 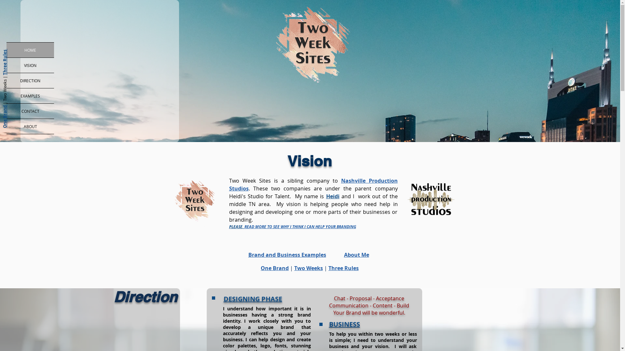 I want to click on DESIGNING PHASE, so click(x=253, y=299).